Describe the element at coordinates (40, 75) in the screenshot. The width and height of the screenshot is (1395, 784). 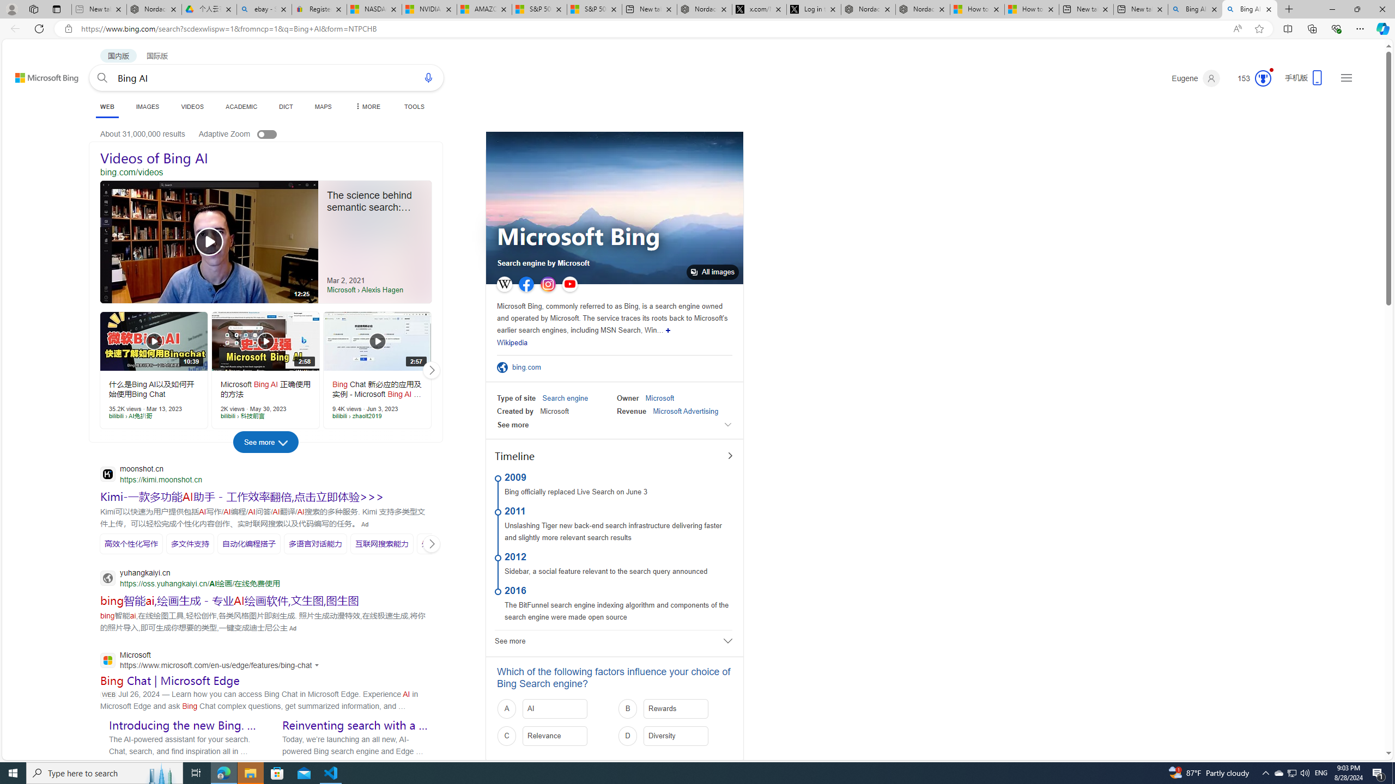
I see `Back to Bing search` at that location.